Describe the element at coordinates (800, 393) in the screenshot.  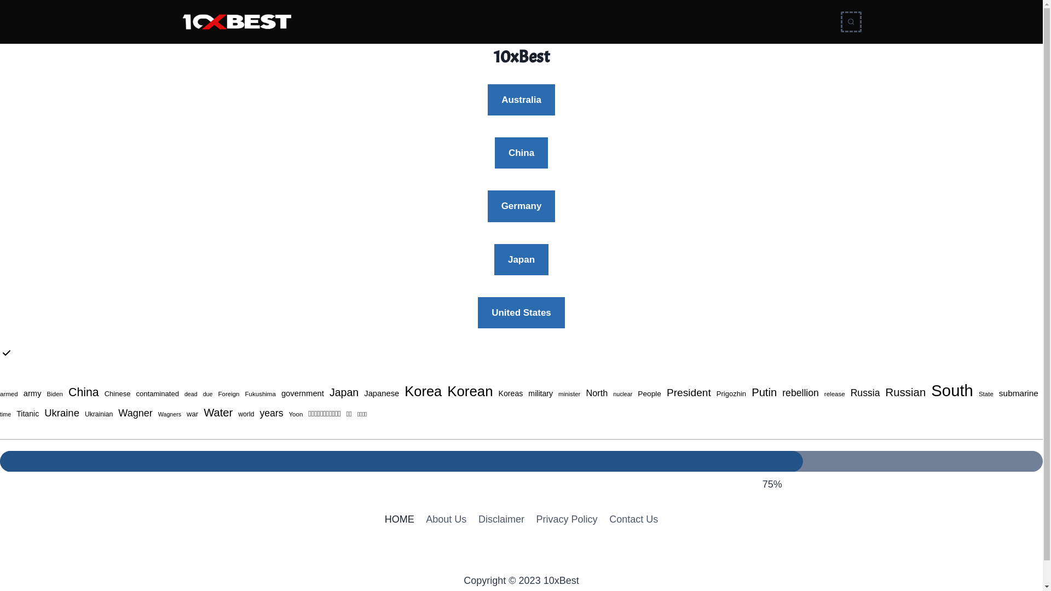
I see `rebellion` at that location.